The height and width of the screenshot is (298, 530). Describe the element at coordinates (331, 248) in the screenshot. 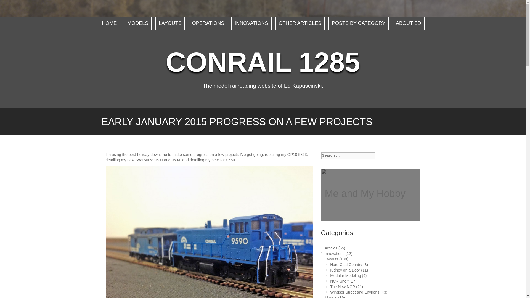

I see `Articles` at that location.